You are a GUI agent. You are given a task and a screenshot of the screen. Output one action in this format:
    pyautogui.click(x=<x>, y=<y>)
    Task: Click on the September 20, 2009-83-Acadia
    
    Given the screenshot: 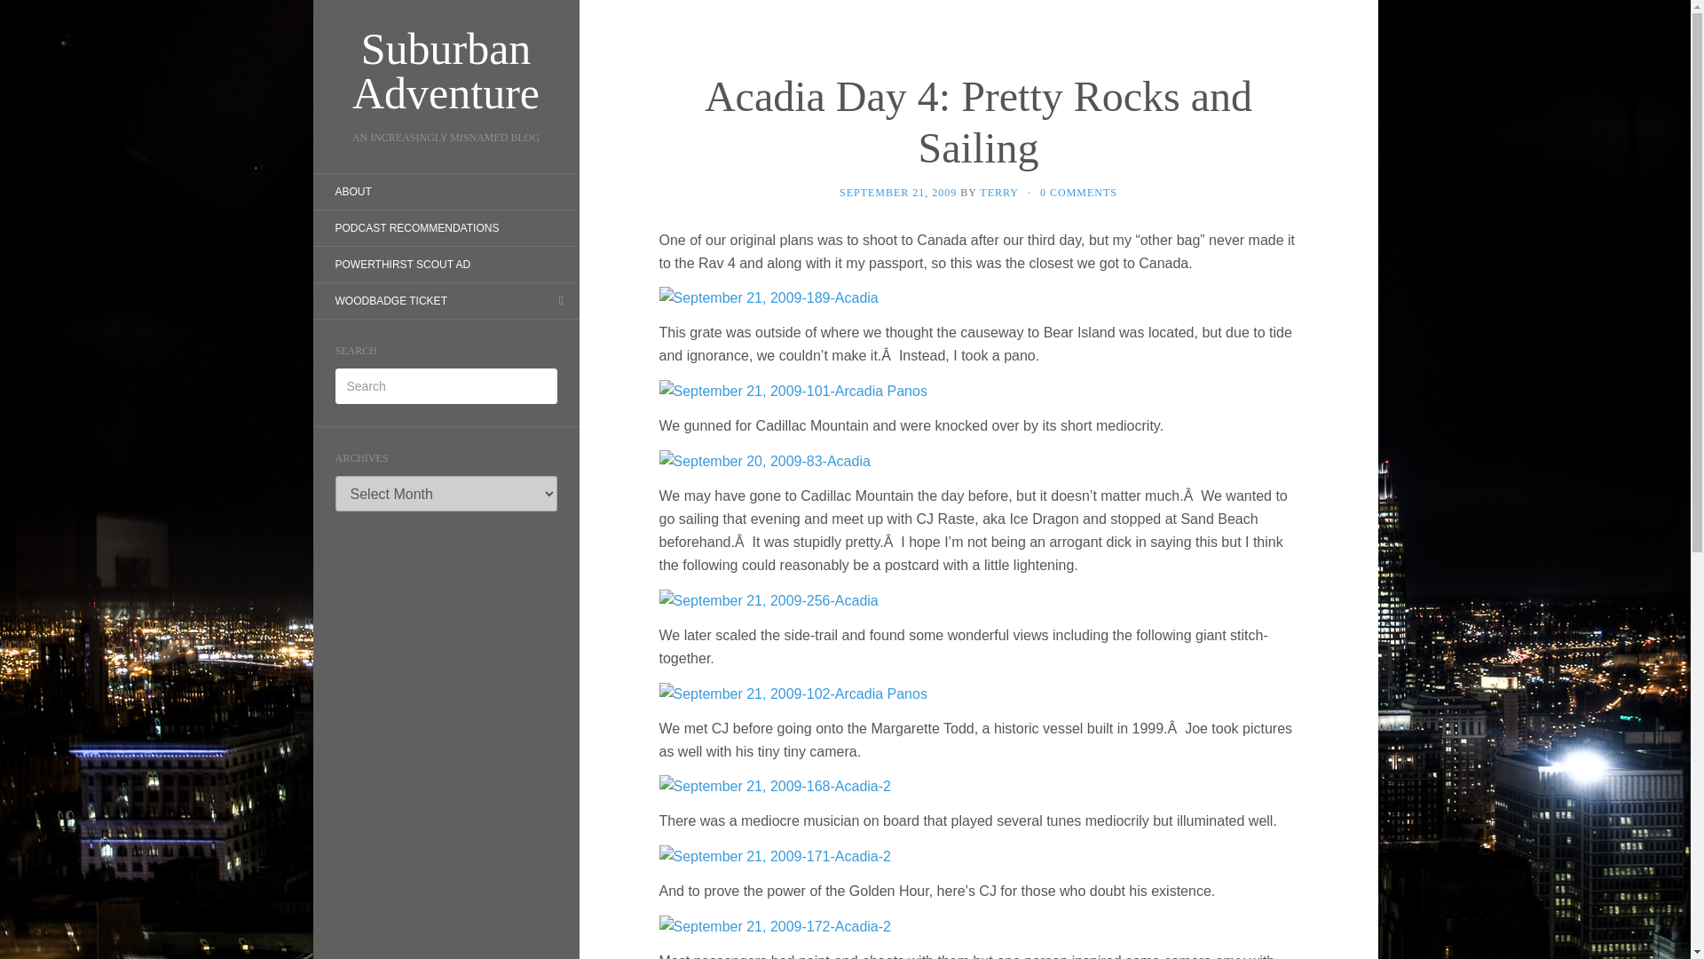 What is the action you would take?
    pyautogui.click(x=763, y=460)
    